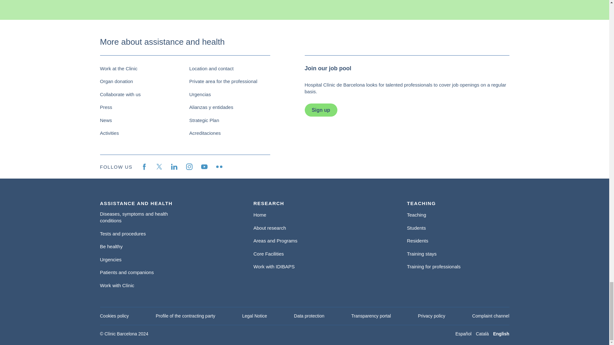 Image resolution: width=614 pixels, height=345 pixels. What do you see at coordinates (144, 167) in the screenshot?
I see `Follow us on facebook` at bounding box center [144, 167].